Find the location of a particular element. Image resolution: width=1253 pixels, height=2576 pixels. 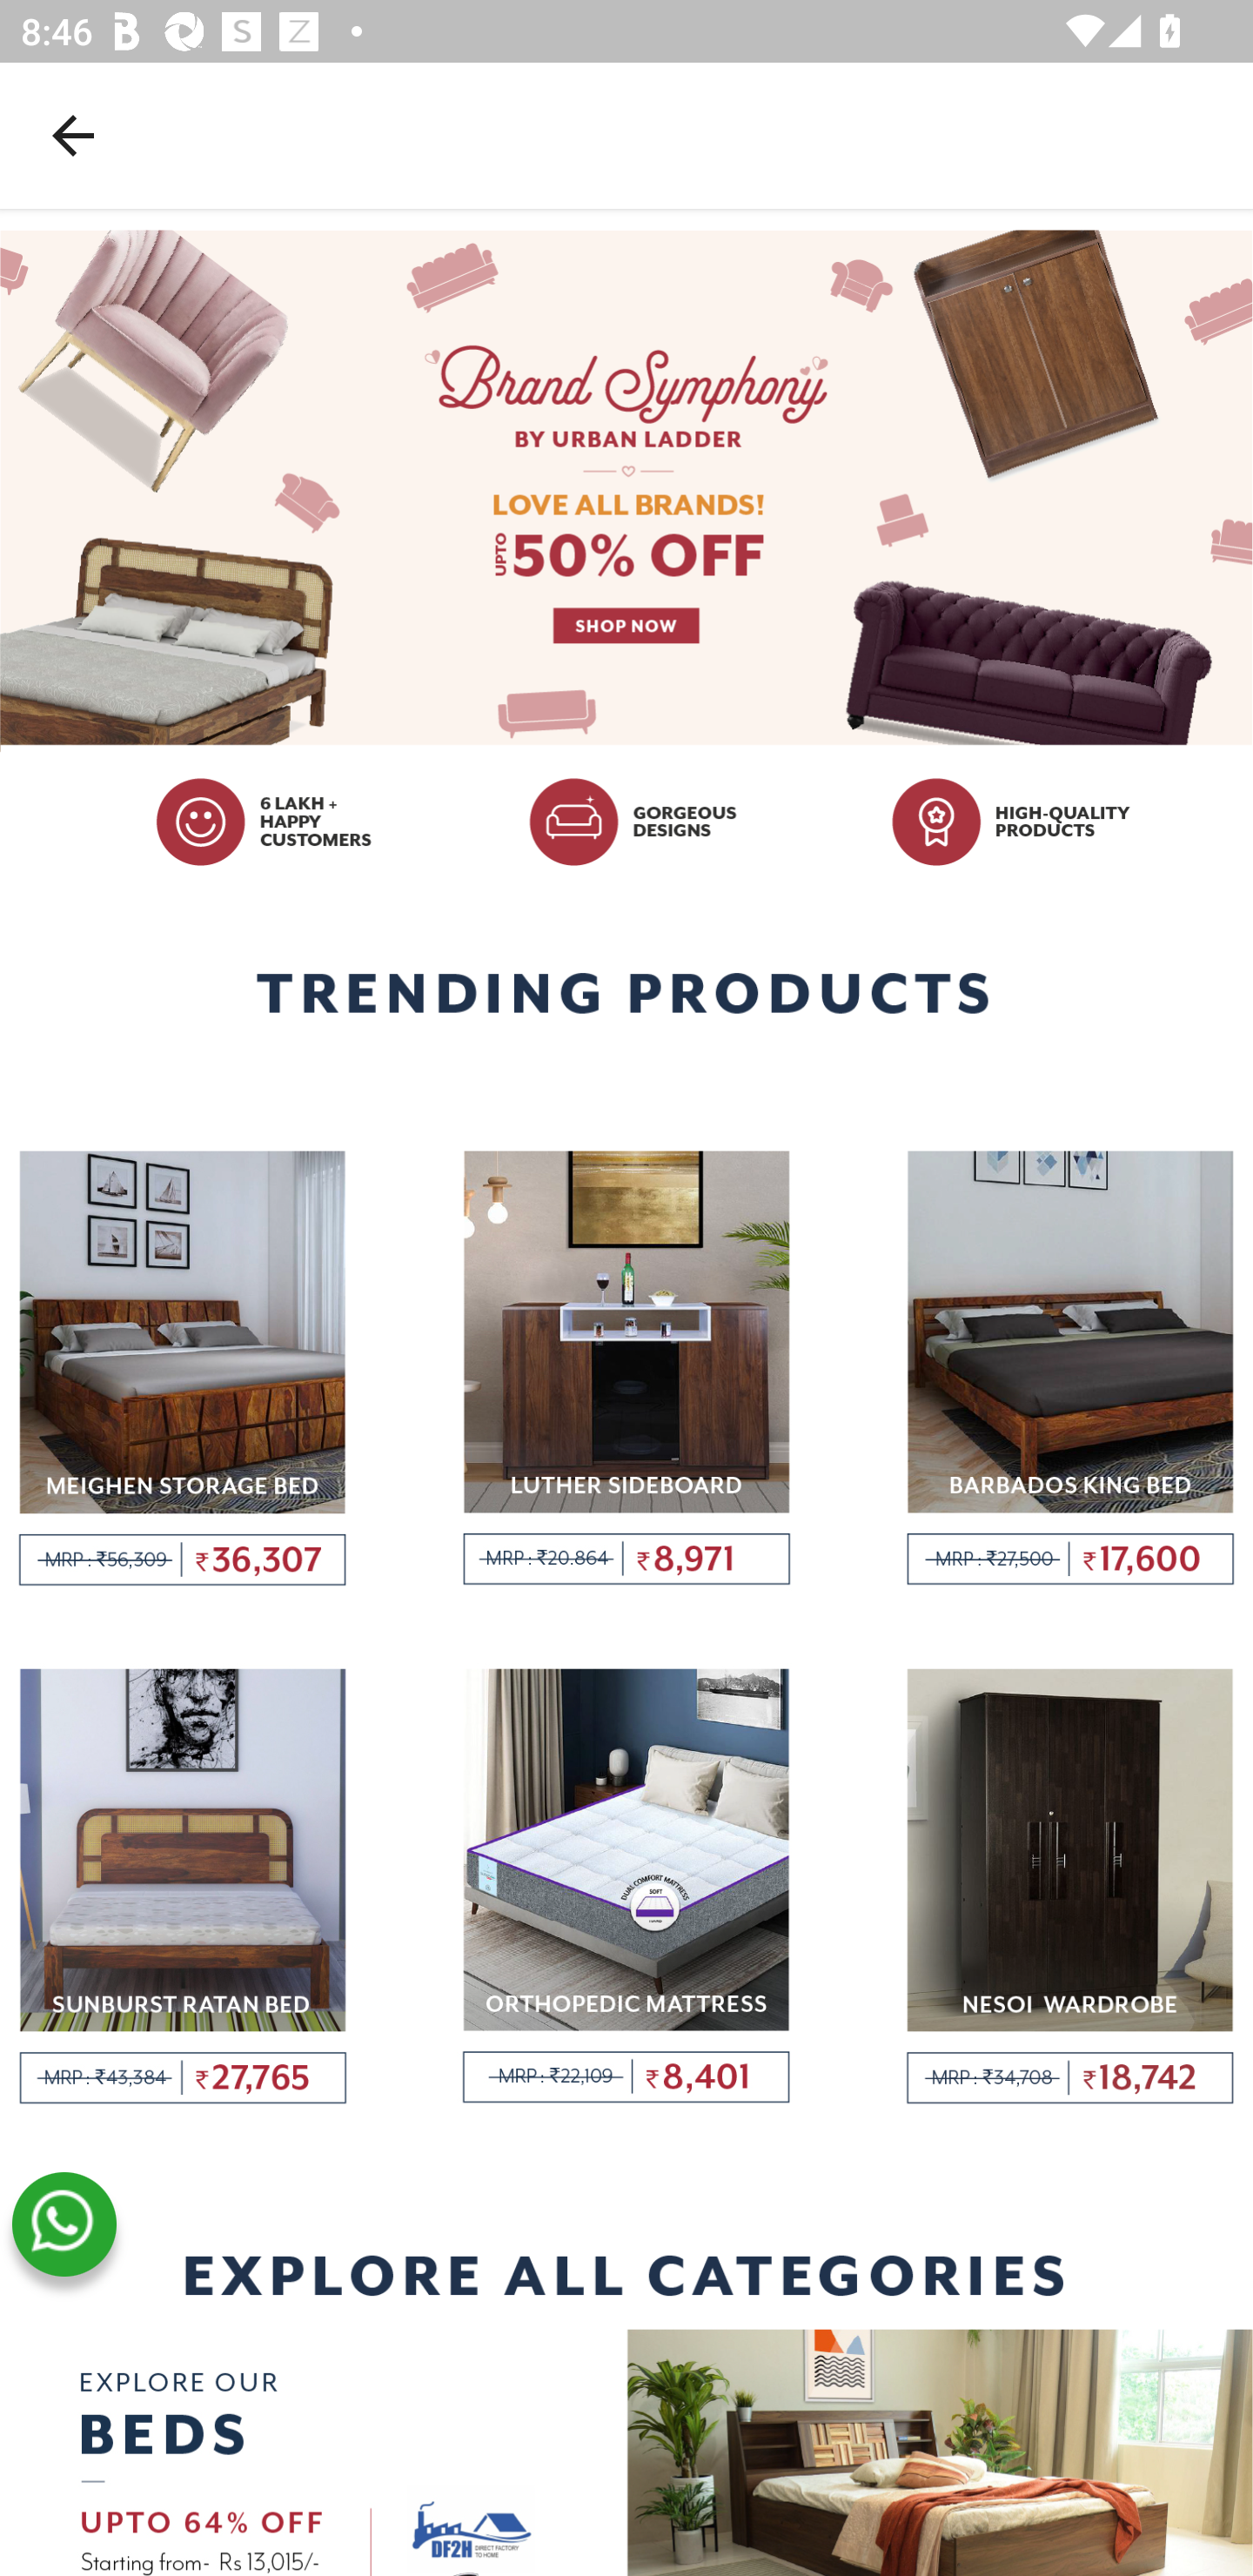

VMI_trending_prodcucts-6 is located at coordinates (1070, 1888).